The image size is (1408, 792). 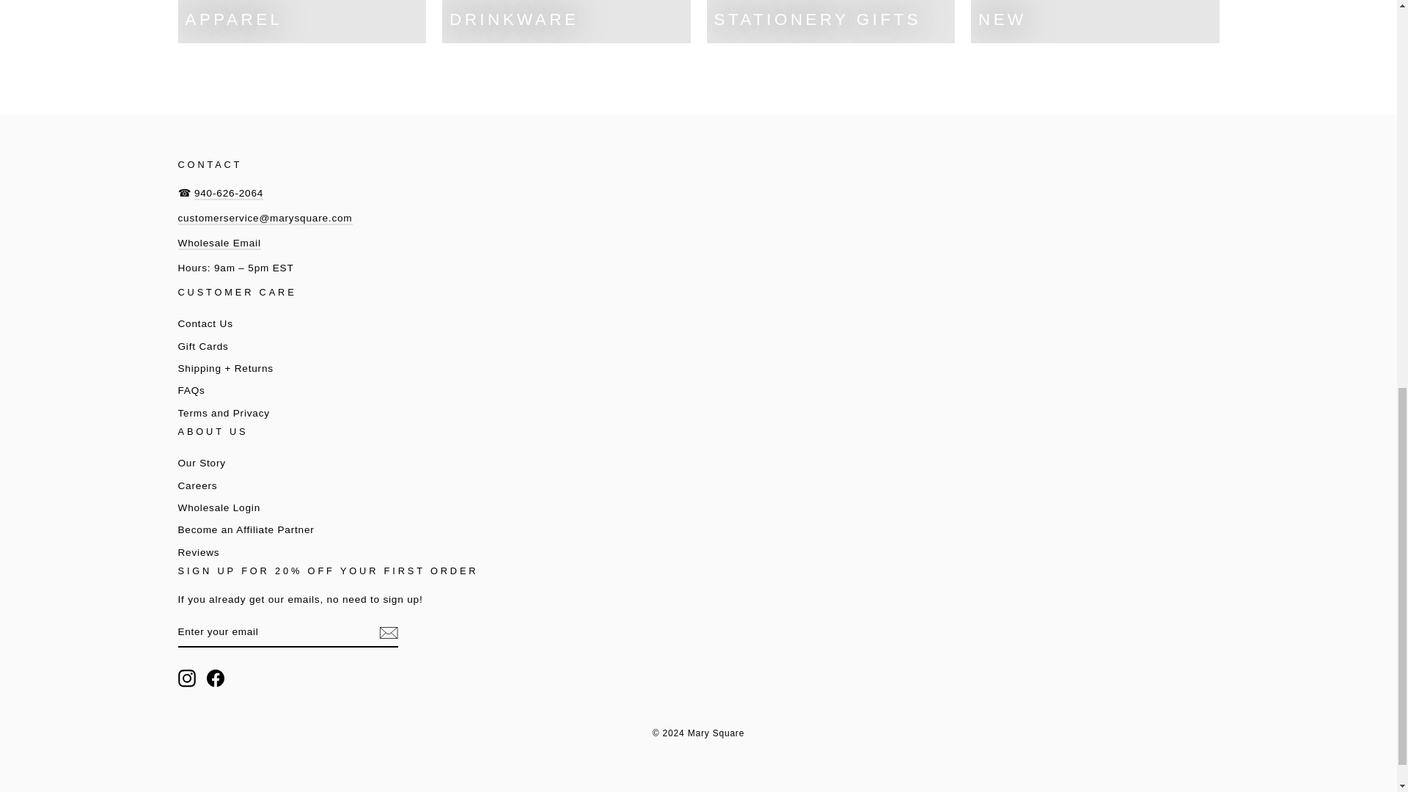 I want to click on Call us!, so click(x=229, y=194).